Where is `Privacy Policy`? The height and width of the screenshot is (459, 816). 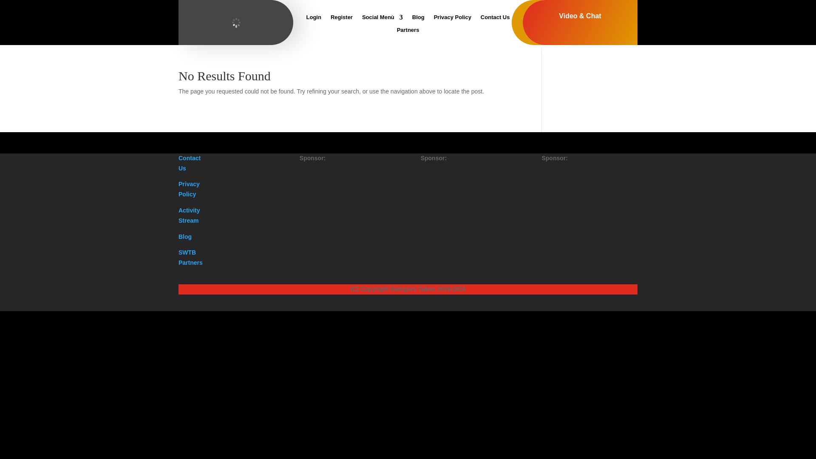
Privacy Policy is located at coordinates (453, 19).